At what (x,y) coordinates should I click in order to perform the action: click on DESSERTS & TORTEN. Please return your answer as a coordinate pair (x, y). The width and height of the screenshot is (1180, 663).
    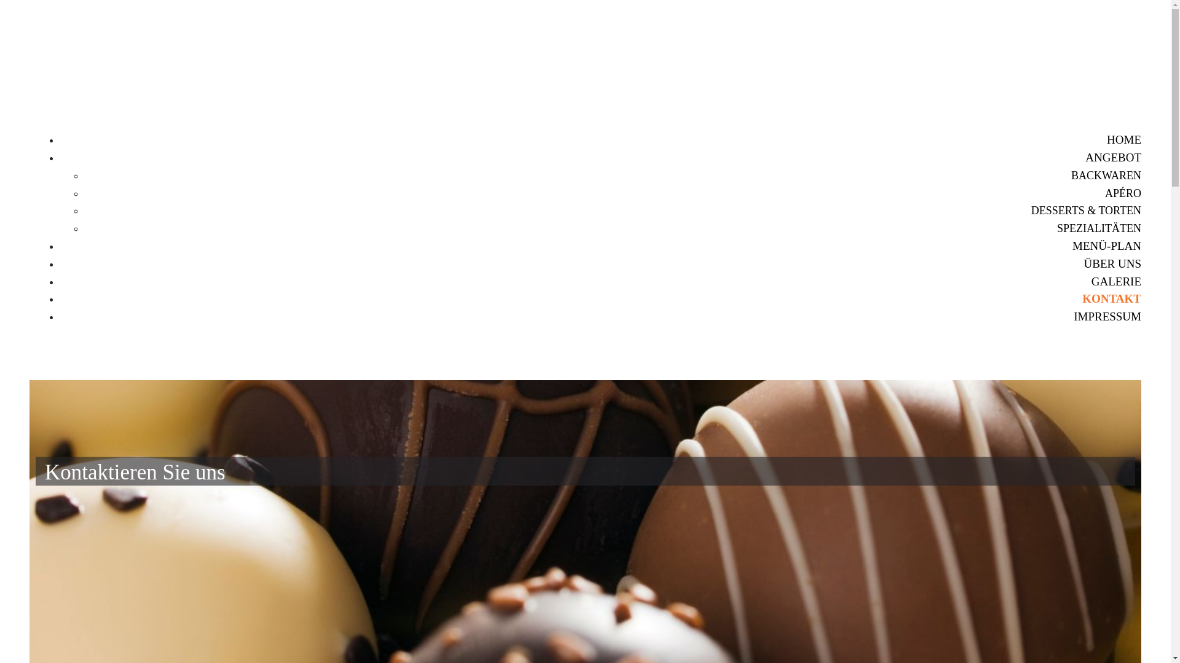
    Looking at the image, I should click on (1083, 211).